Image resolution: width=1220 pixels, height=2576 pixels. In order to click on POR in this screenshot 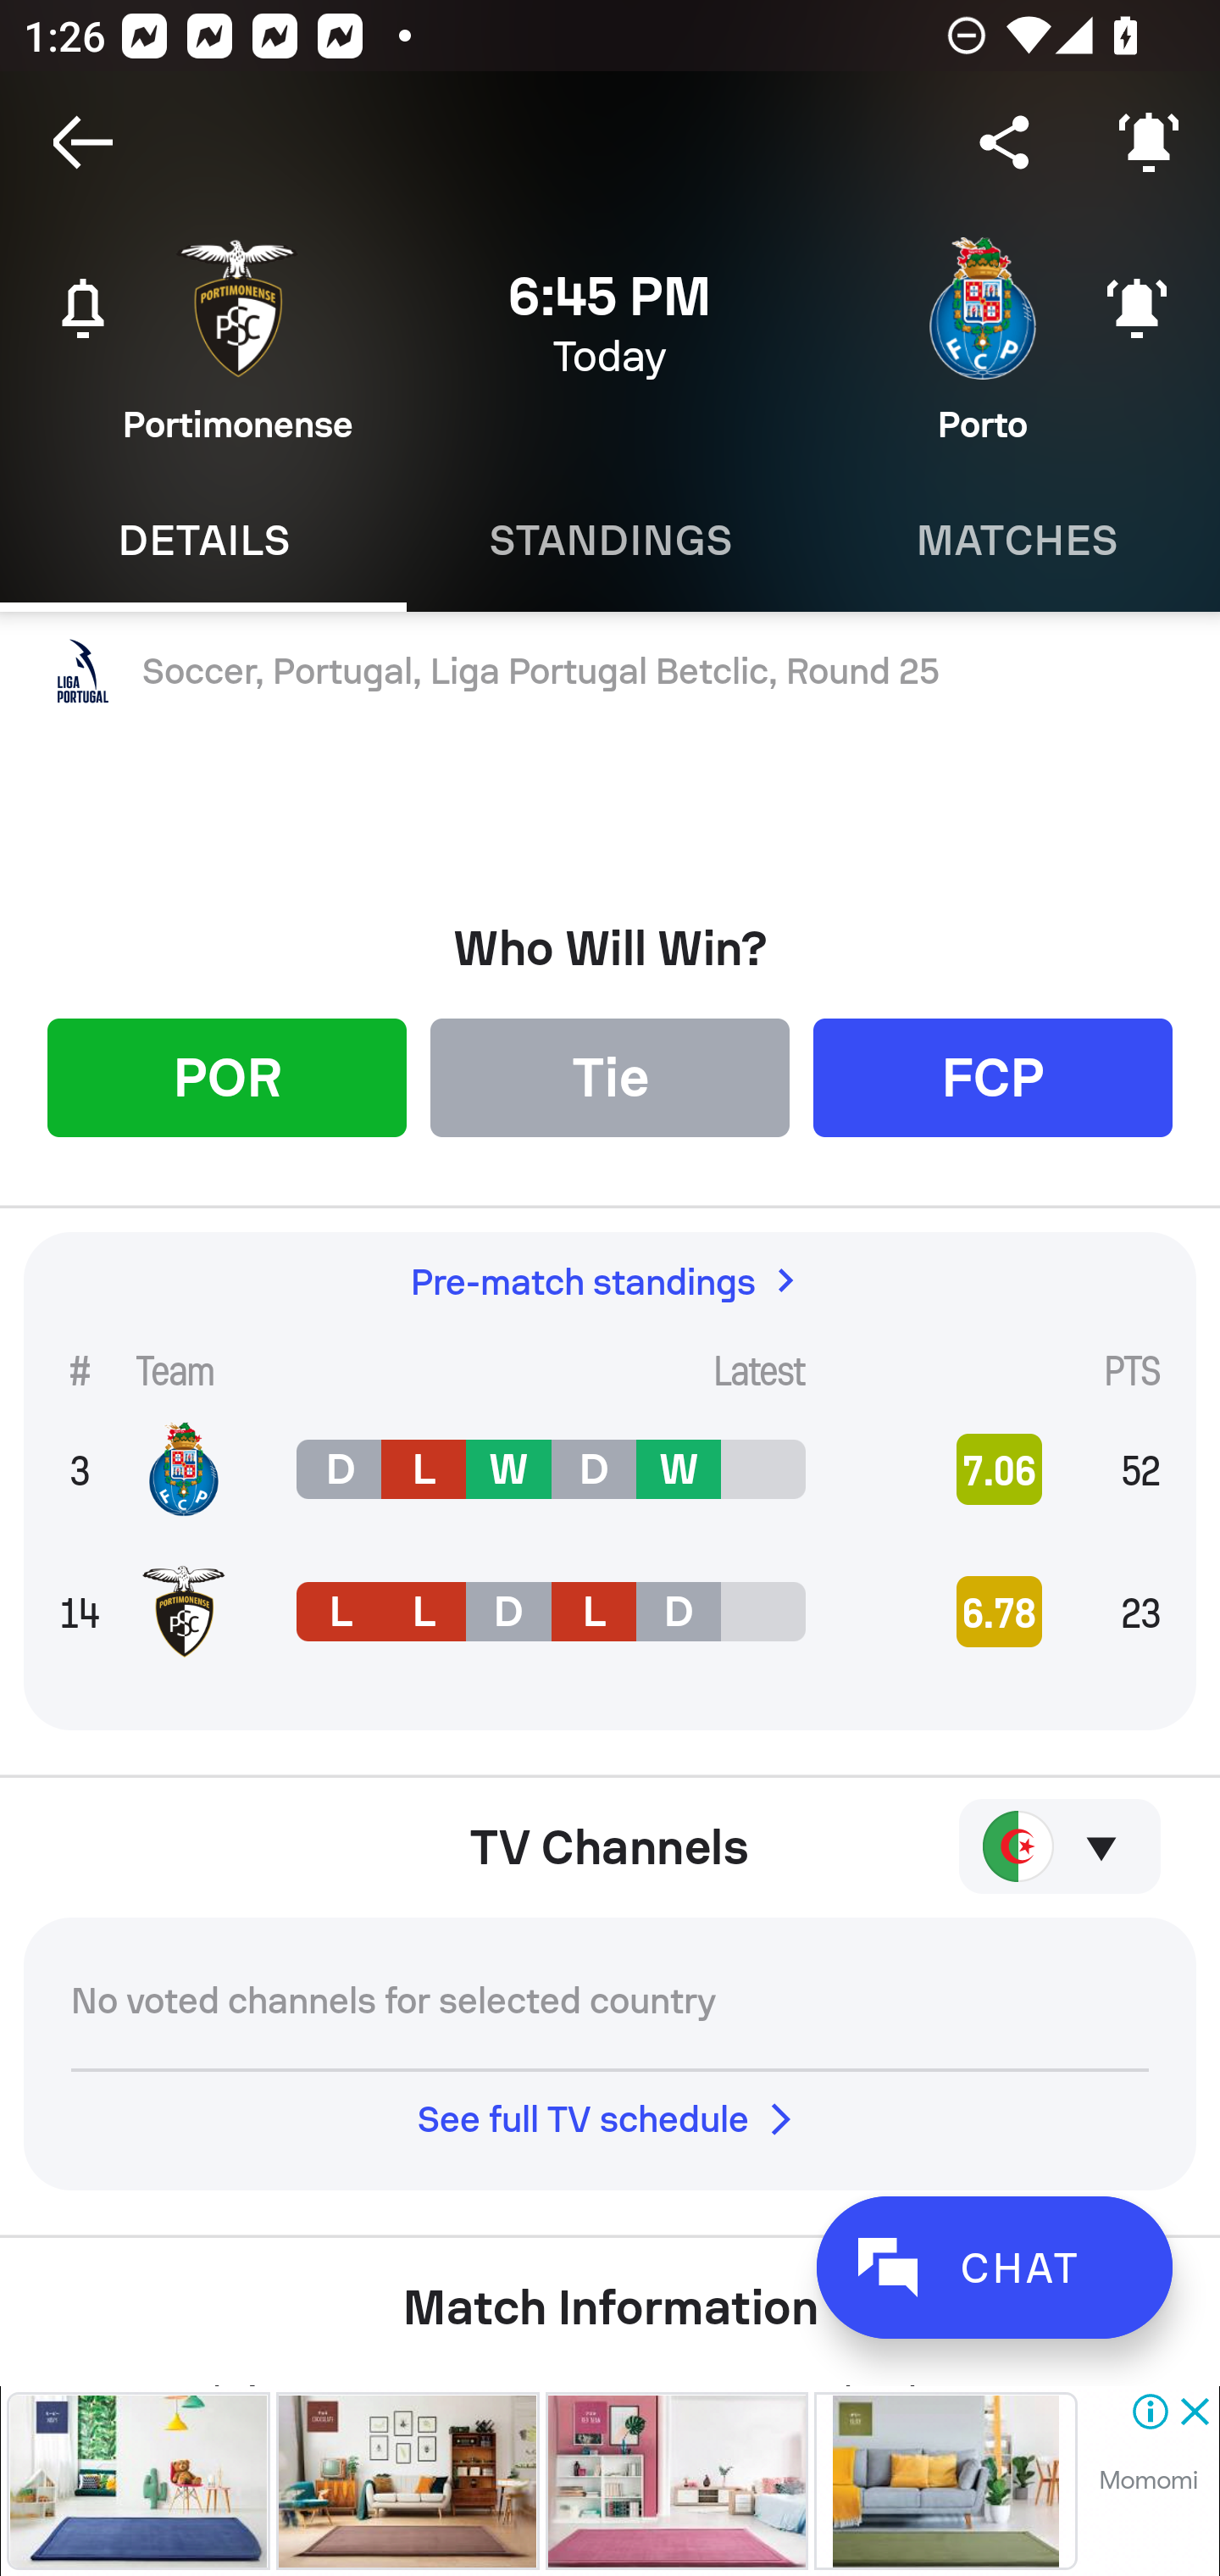, I will do `click(227, 1076)`.